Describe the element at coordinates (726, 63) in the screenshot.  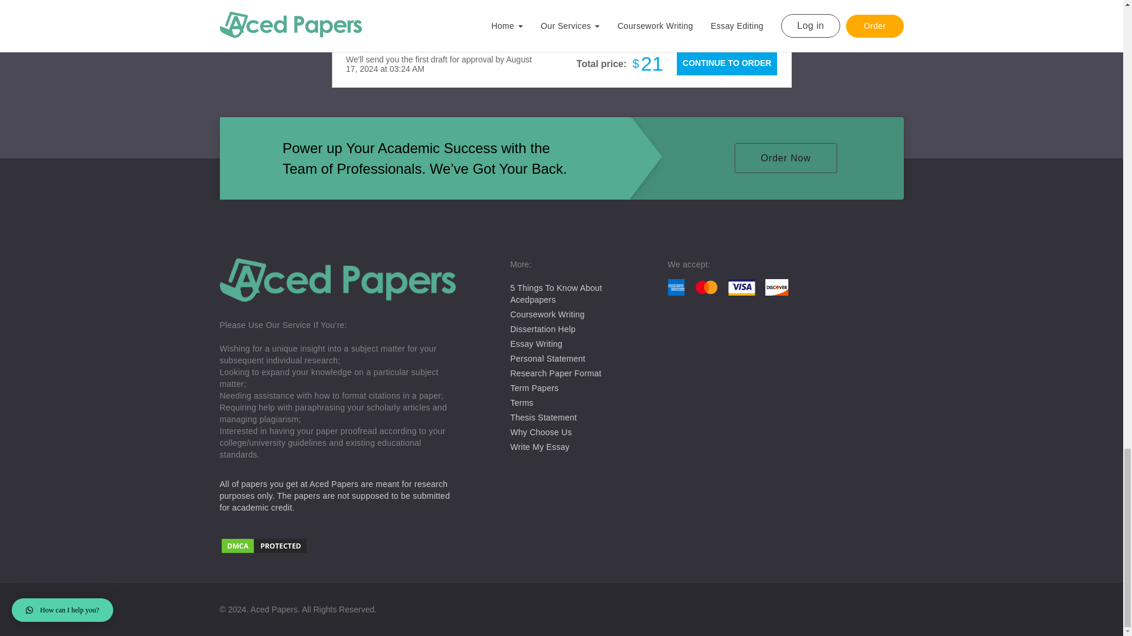
I see `Continue to order` at that location.